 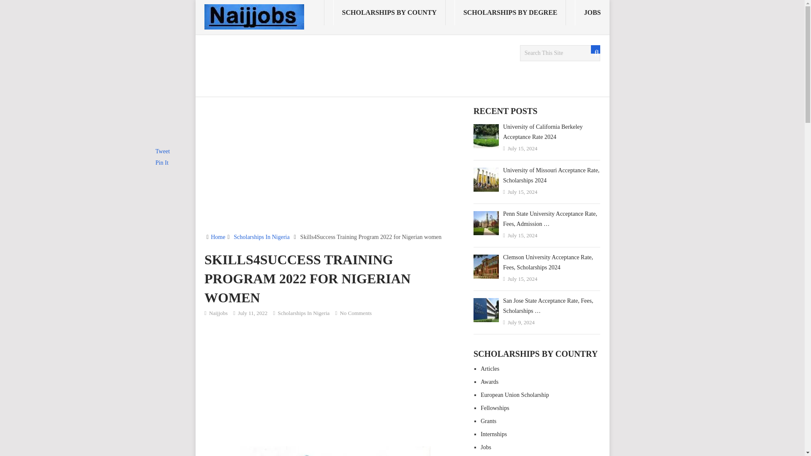 What do you see at coordinates (304, 313) in the screenshot?
I see `Scholarships In Nigeria` at bounding box center [304, 313].